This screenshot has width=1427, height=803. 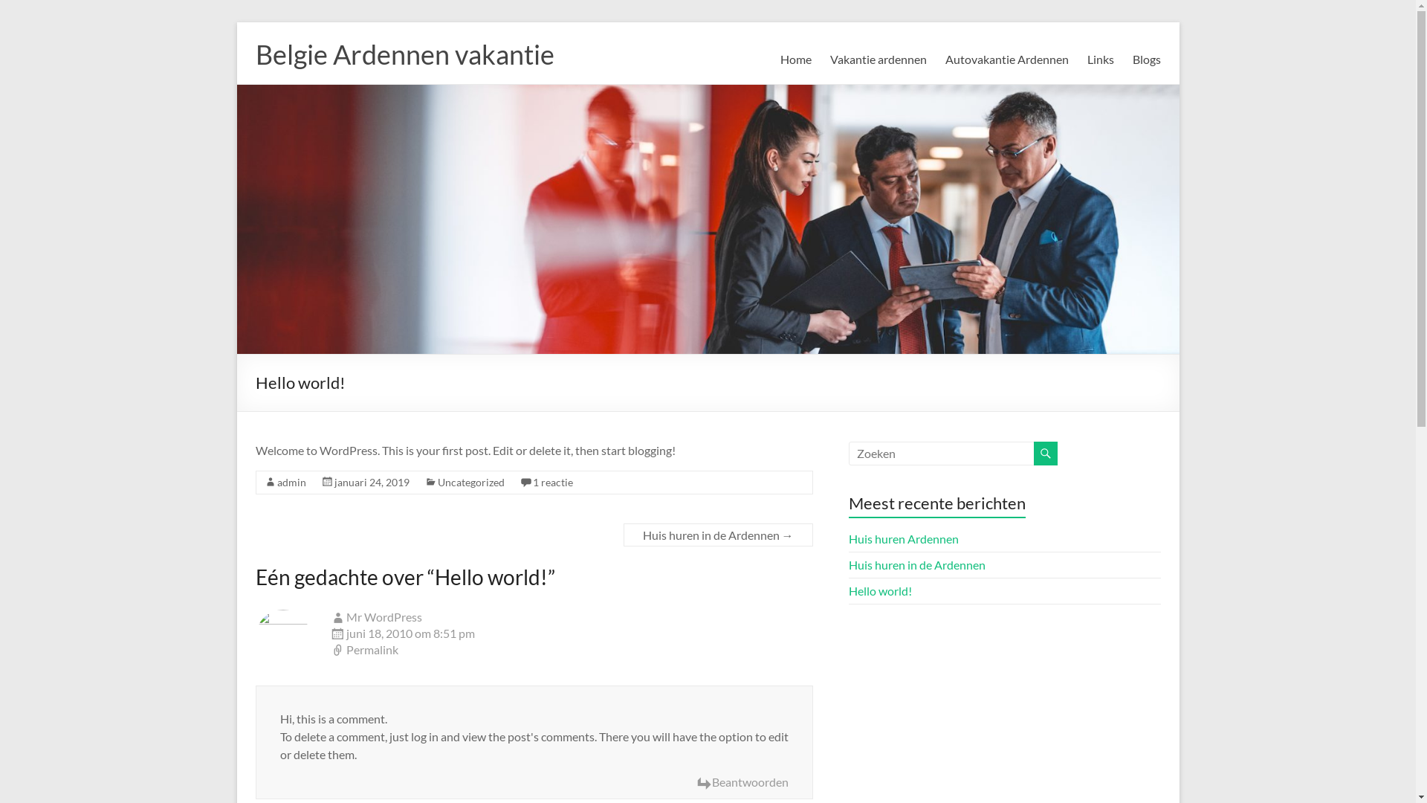 I want to click on Huis huren in de Ardennen, so click(x=917, y=565).